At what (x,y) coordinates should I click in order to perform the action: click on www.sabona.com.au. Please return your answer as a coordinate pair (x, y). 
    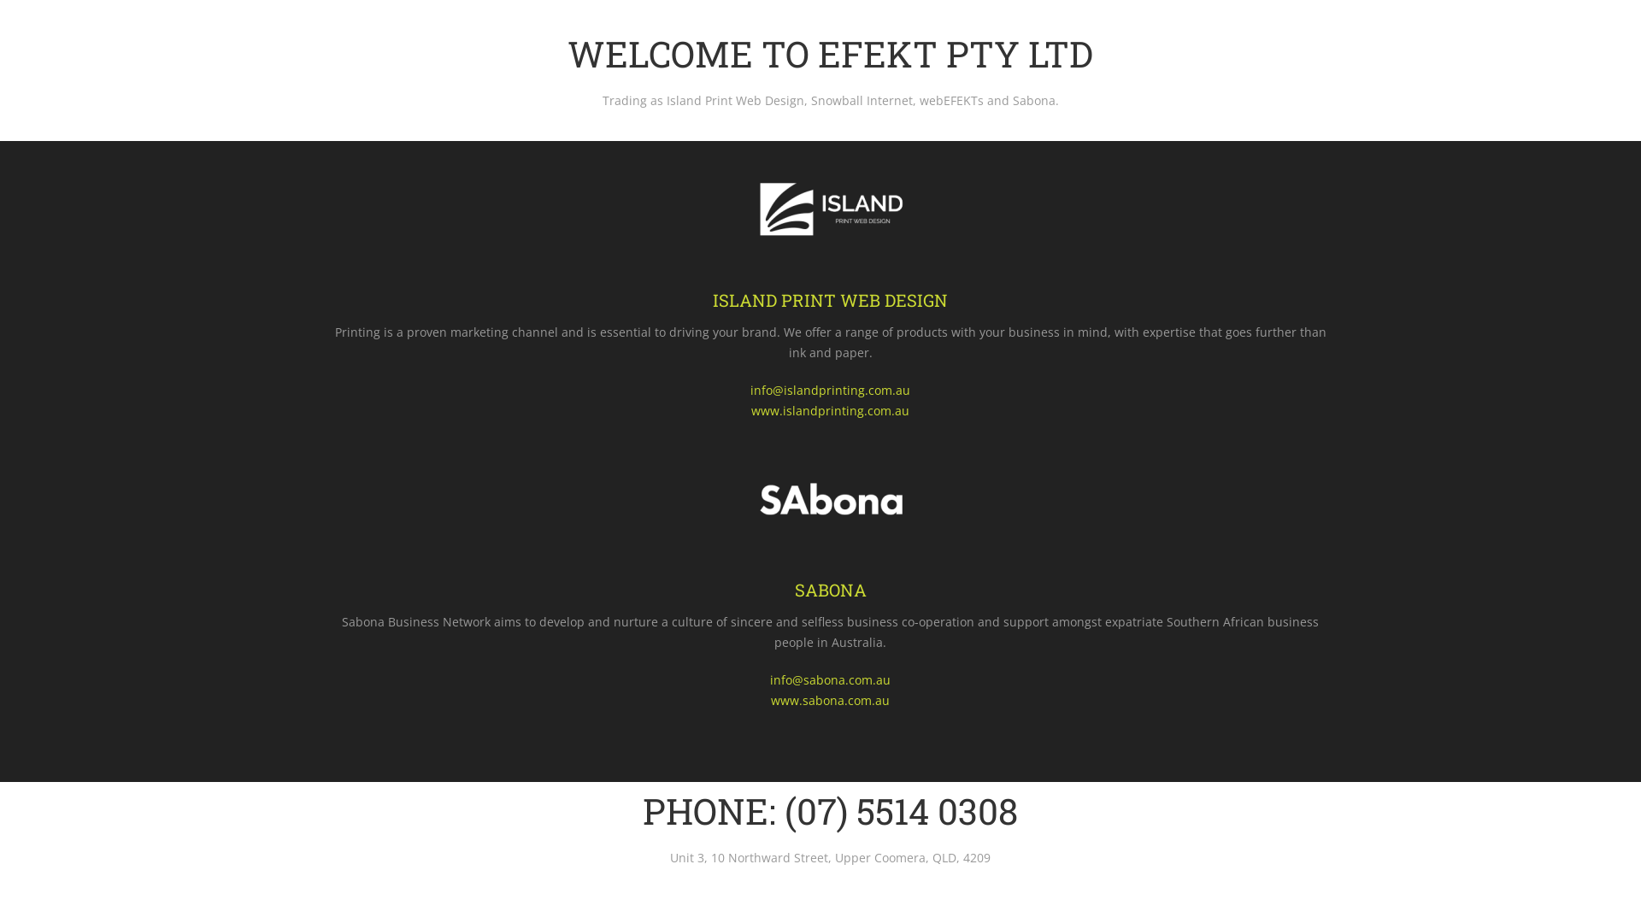
    Looking at the image, I should click on (831, 701).